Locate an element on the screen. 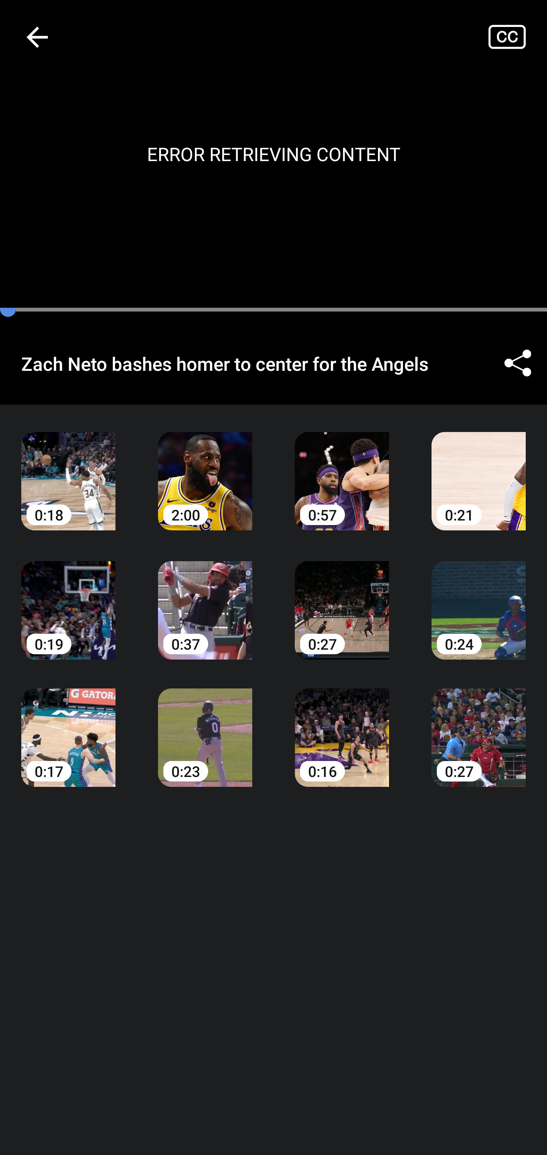 This screenshot has width=547, height=1155. 2:00 is located at coordinates (205, 470).